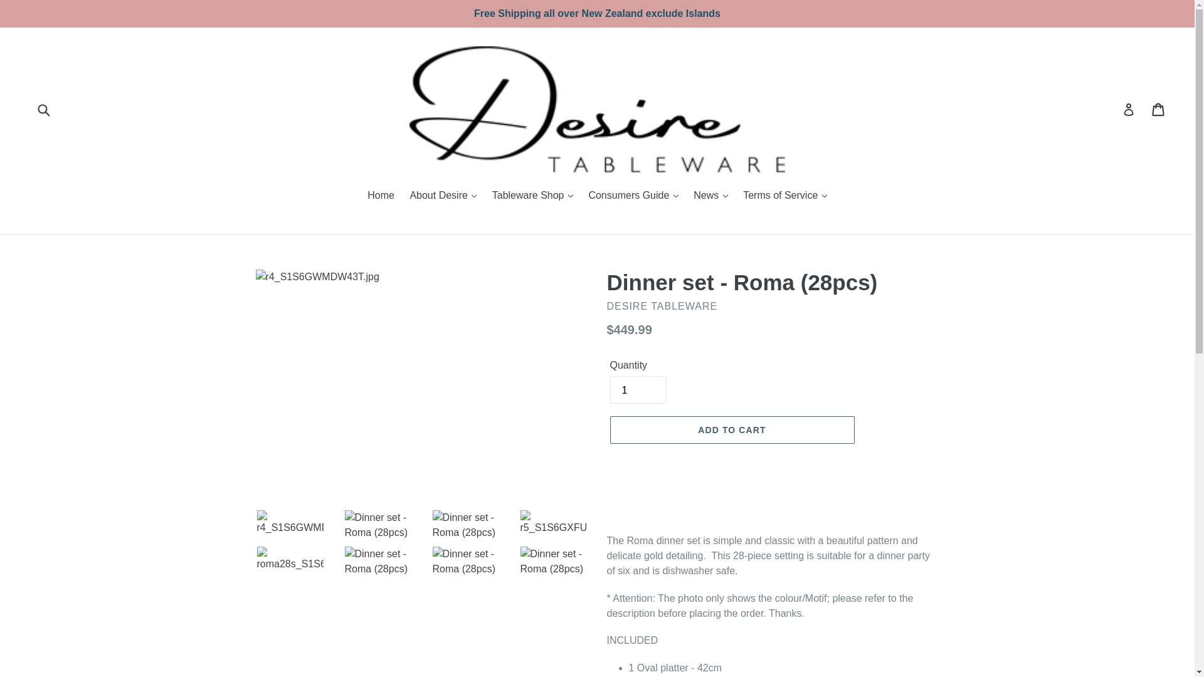 This screenshot has width=1204, height=677. What do you see at coordinates (637, 390) in the screenshot?
I see `1` at bounding box center [637, 390].